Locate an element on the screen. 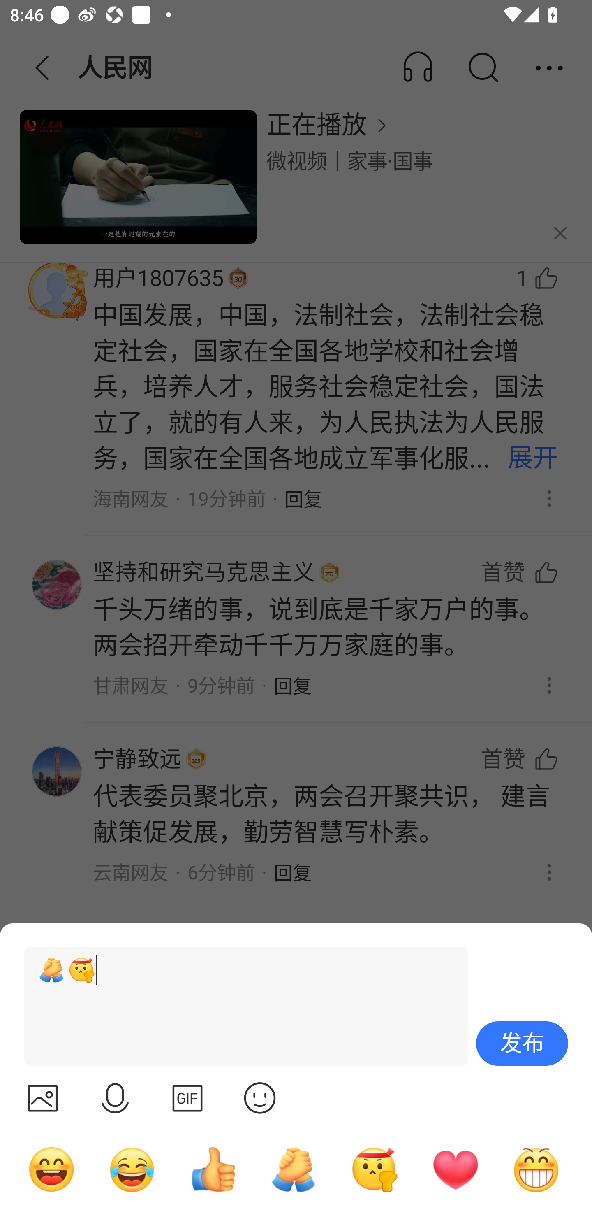 This screenshot has width=592, height=1218. [加油][奋斗] is located at coordinates (240, 1006).